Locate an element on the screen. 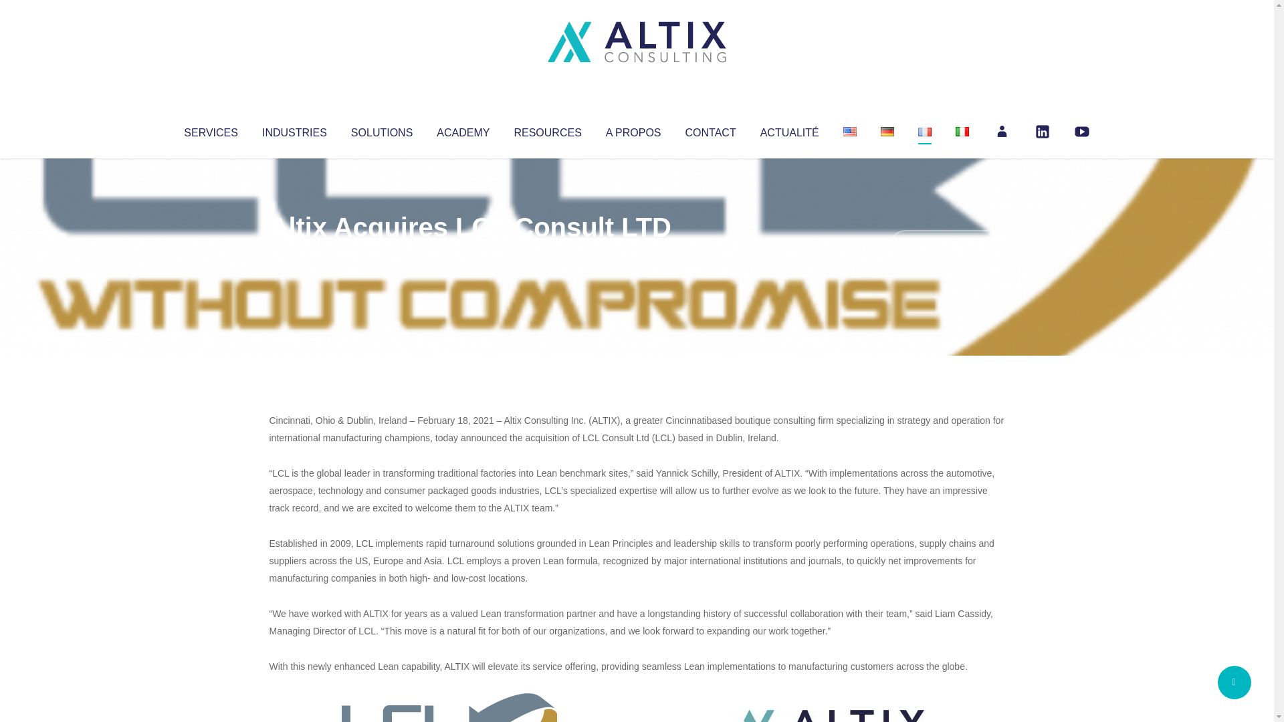  RESOURCES is located at coordinates (547, 130).